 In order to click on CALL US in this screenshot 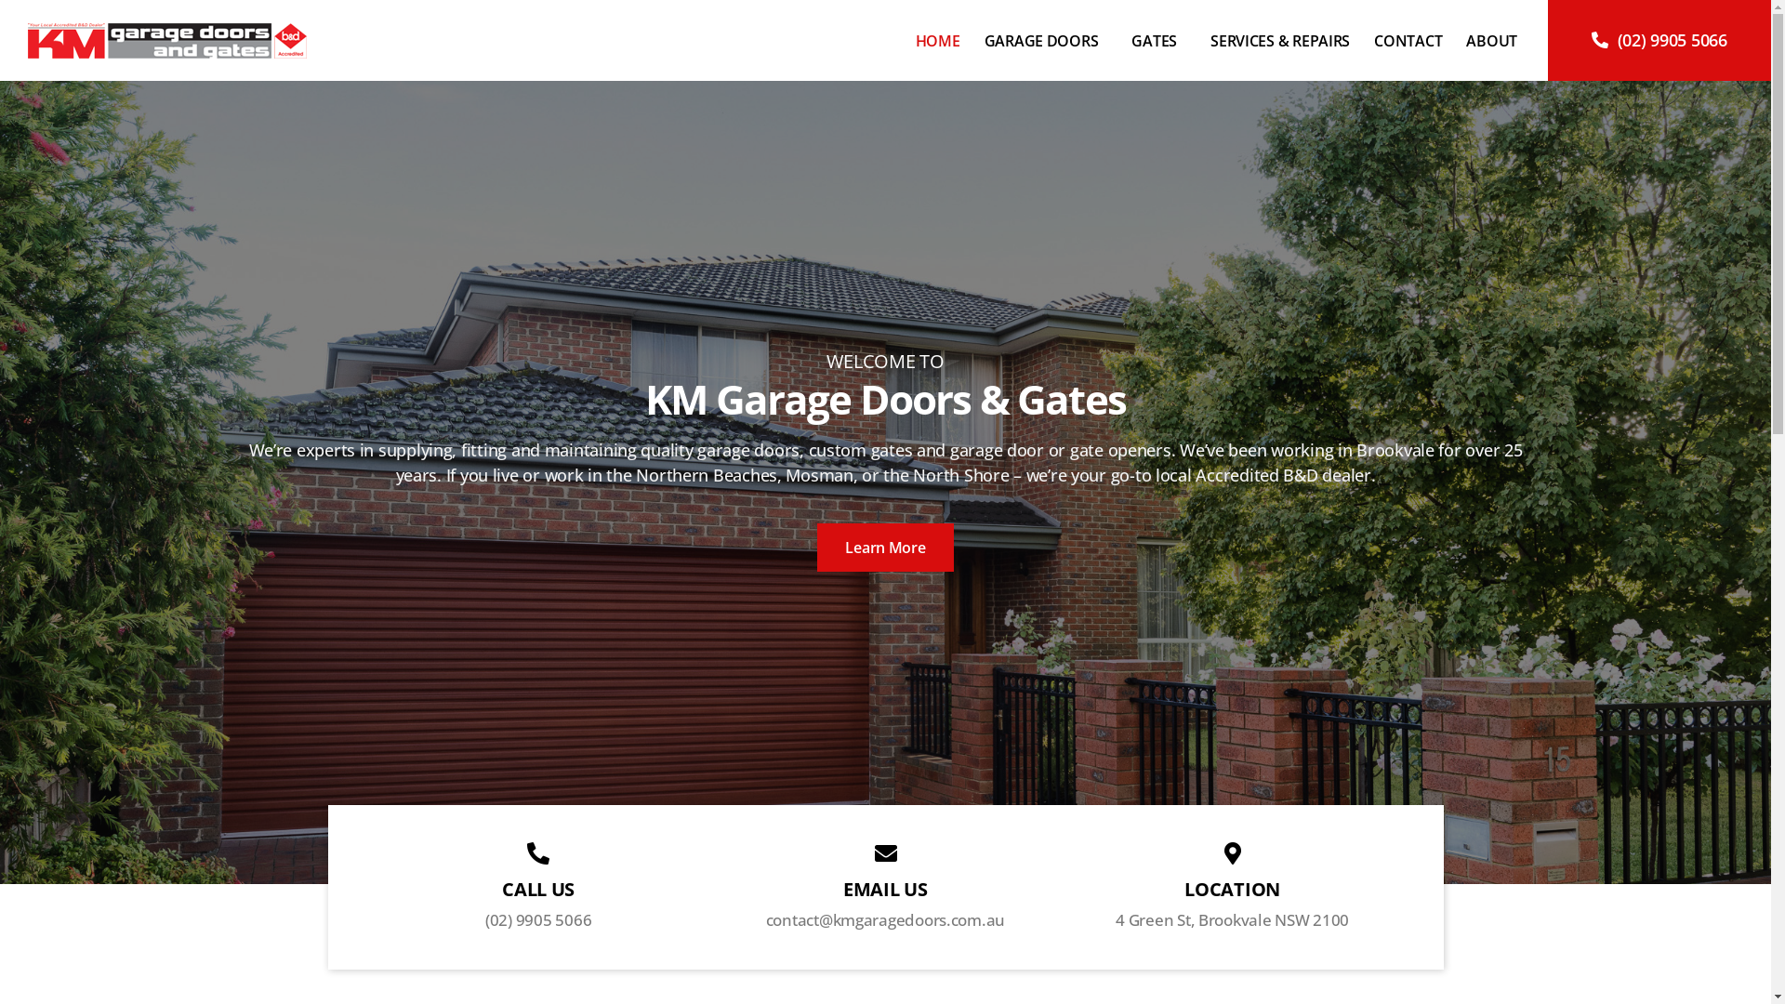, I will do `click(538, 889)`.